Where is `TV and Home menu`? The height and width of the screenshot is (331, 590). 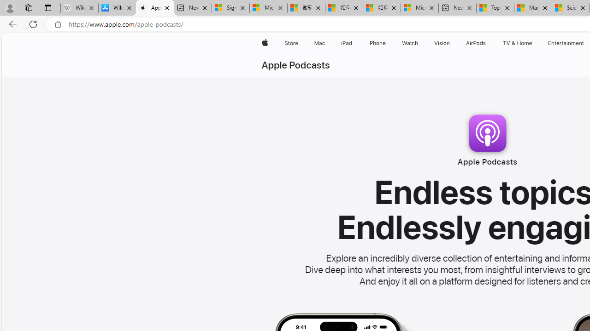
TV and Home menu is located at coordinates (534, 43).